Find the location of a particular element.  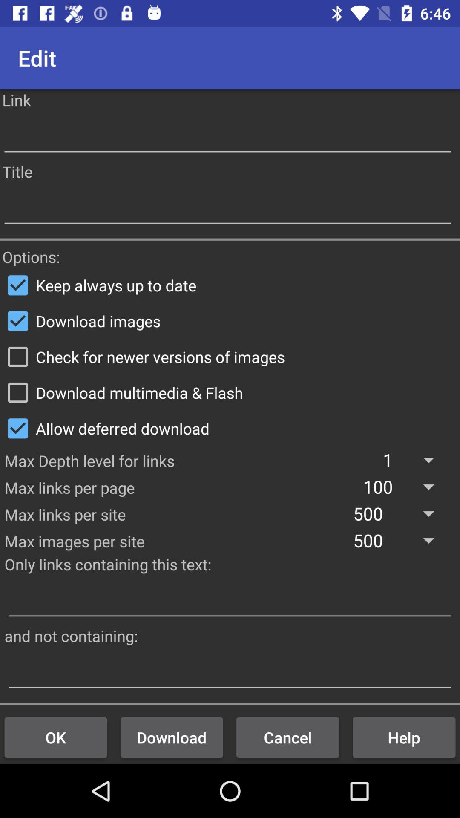

turn on the keep always up checkbox is located at coordinates (230, 285).